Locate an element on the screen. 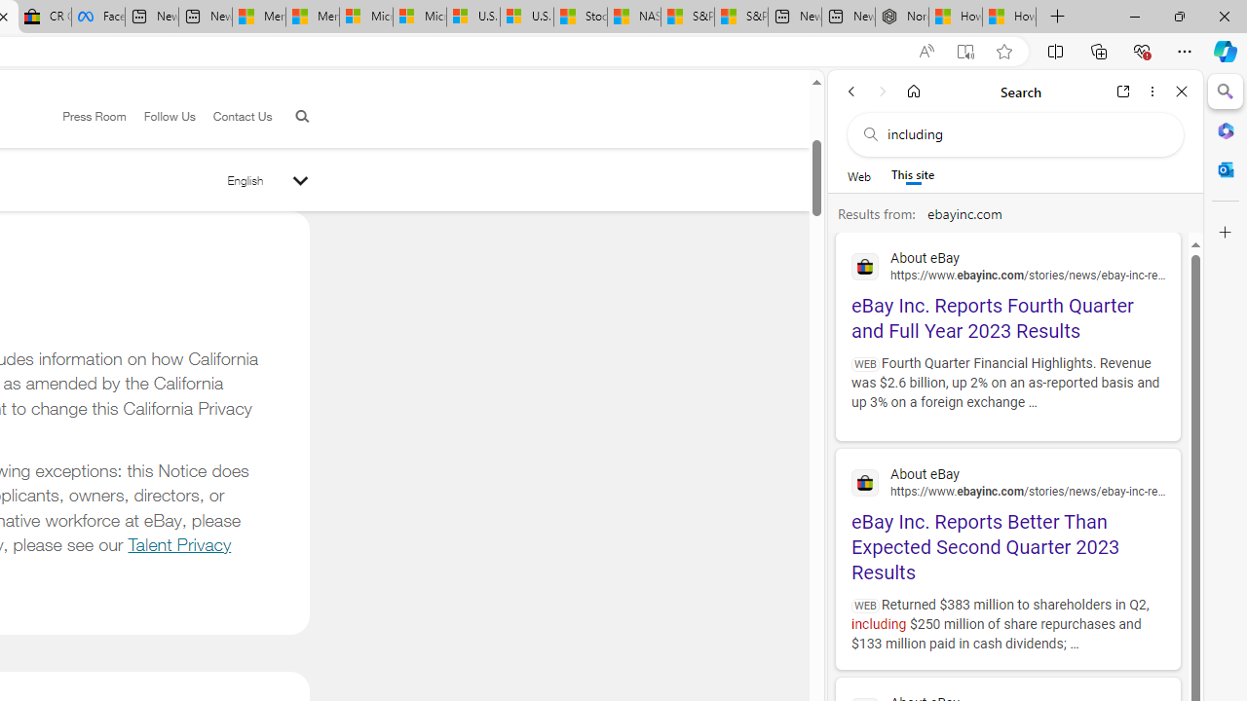 The height and width of the screenshot is (701, 1247). Web scope is located at coordinates (859, 175).